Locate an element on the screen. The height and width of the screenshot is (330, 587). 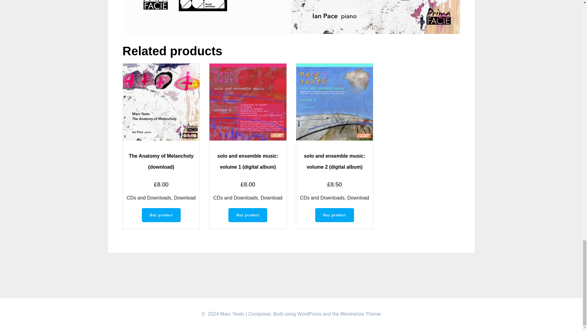
Download is located at coordinates (271, 198).